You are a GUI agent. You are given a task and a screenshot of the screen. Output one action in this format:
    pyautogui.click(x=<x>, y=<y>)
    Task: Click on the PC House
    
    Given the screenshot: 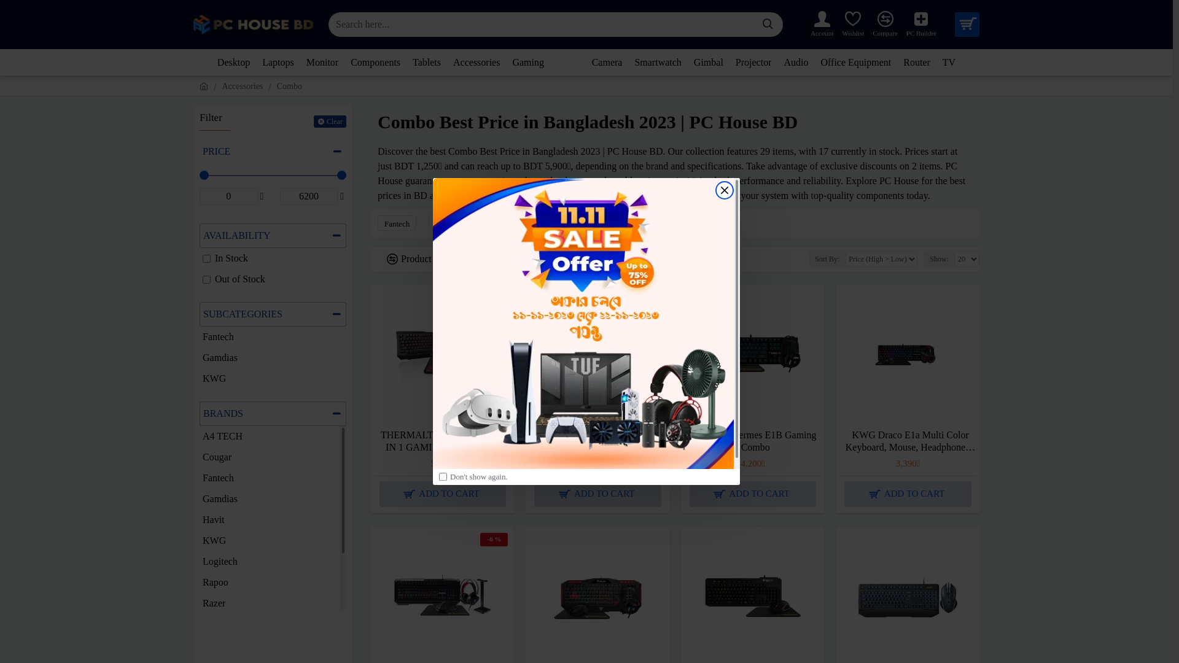 What is the action you would take?
    pyautogui.click(x=253, y=25)
    